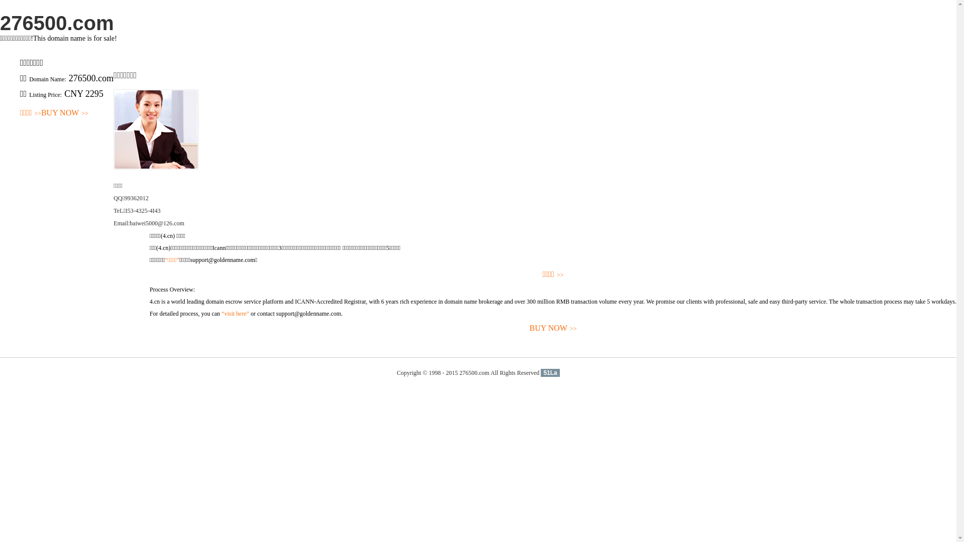 Image resolution: width=964 pixels, height=542 pixels. I want to click on 51La, so click(550, 373).